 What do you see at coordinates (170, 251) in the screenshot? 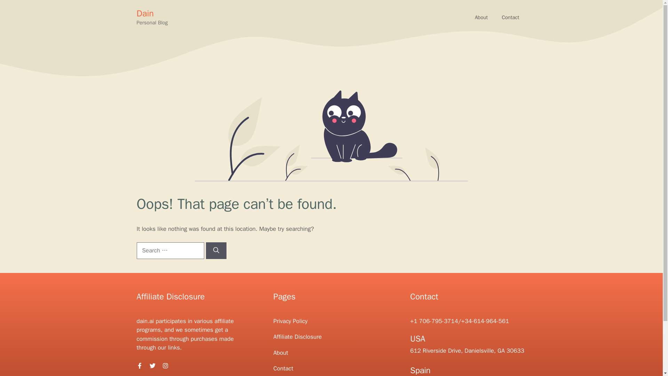
I see `Search for:` at bounding box center [170, 251].